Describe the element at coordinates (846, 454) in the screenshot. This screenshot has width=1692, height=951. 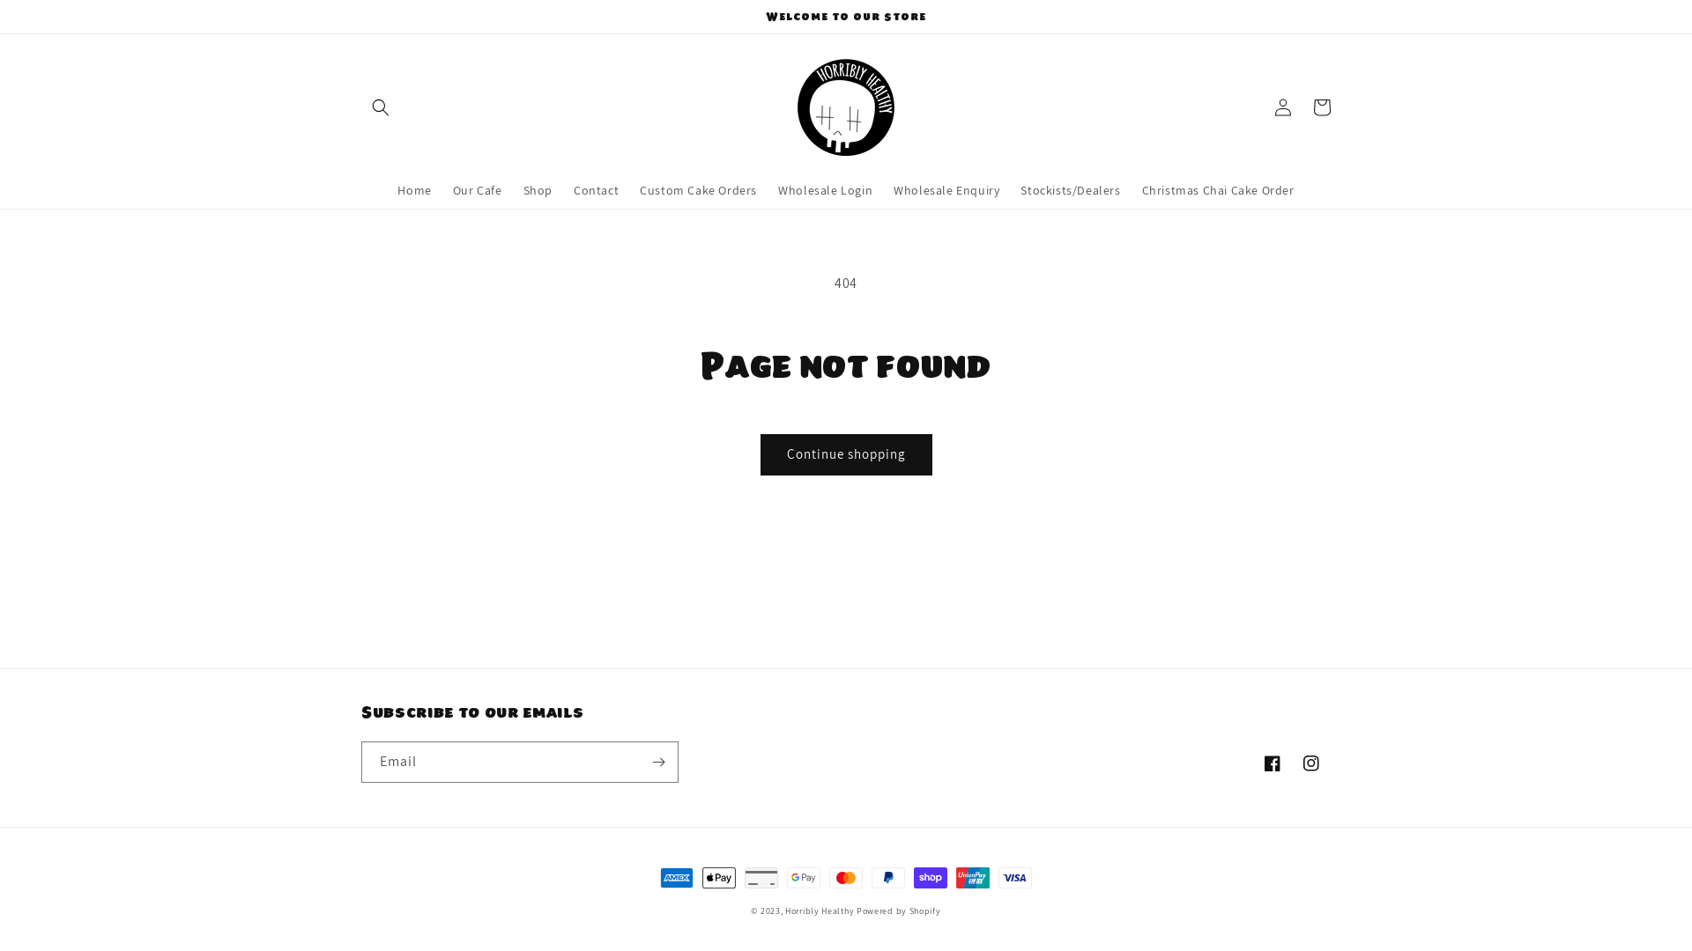
I see `Continue shopping` at that location.